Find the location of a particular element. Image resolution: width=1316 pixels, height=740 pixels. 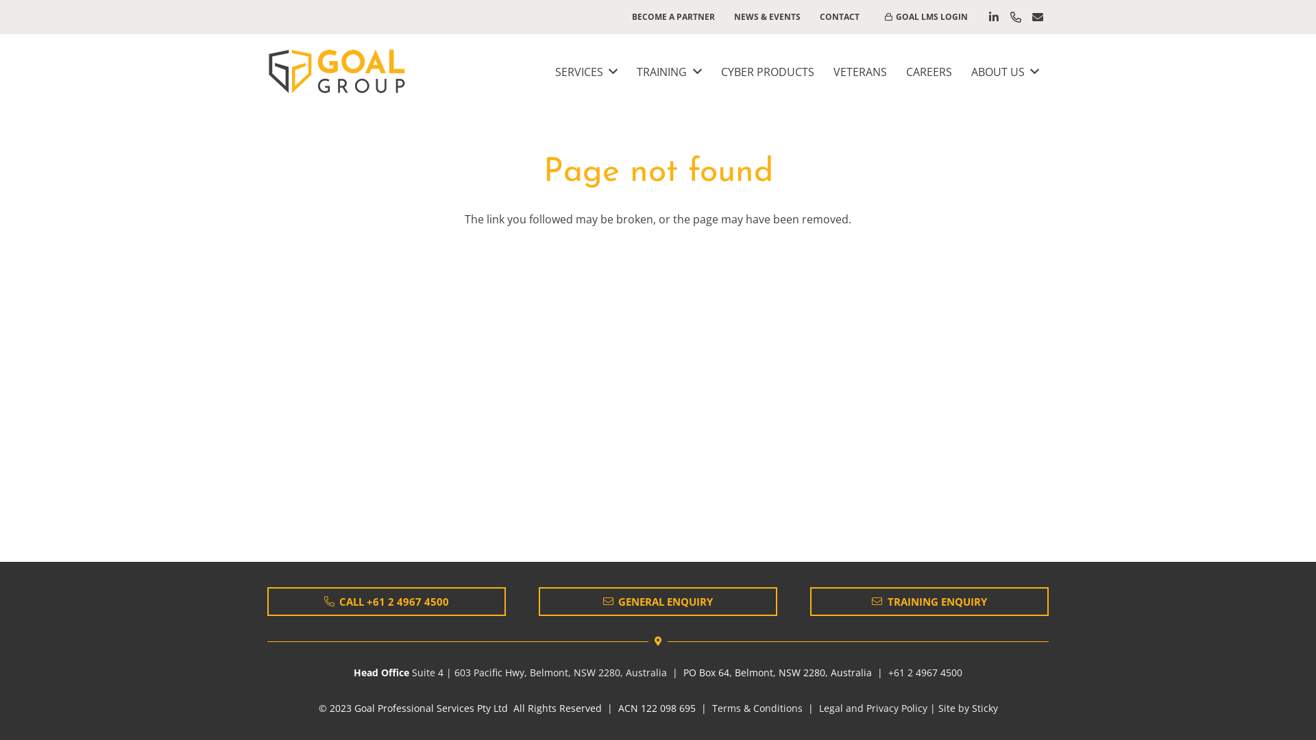

CONTACT is located at coordinates (840, 17).